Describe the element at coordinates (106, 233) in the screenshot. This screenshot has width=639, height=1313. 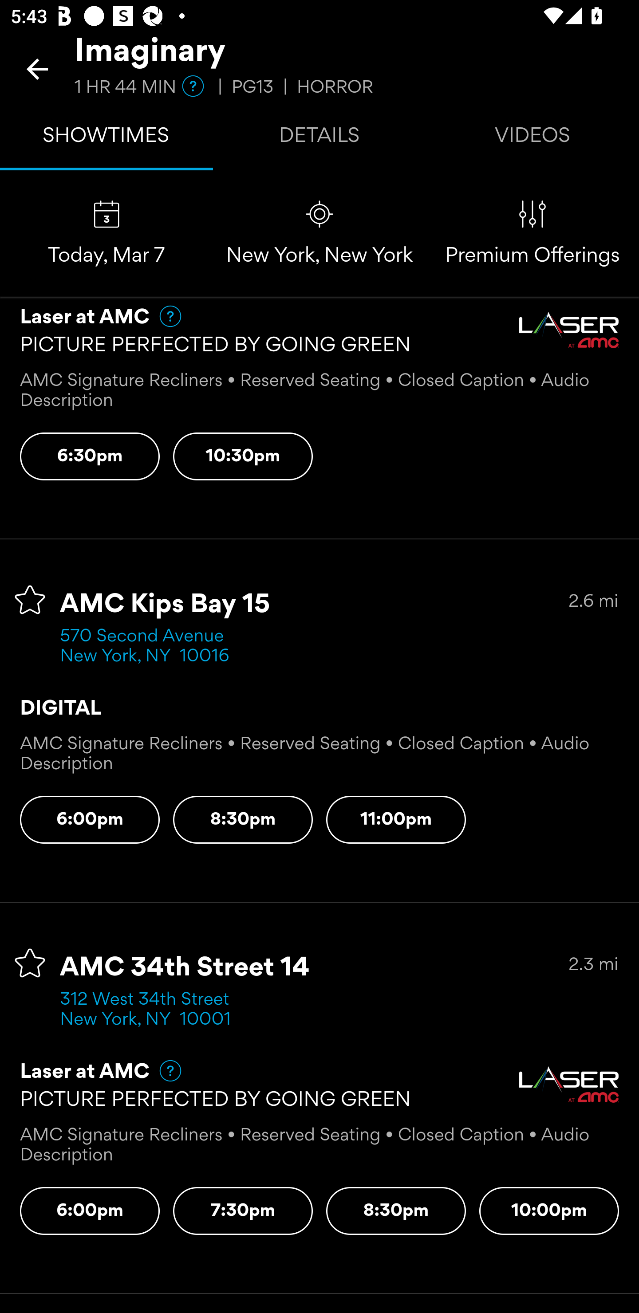
I see `Change selected day
Today, Mar 7` at that location.